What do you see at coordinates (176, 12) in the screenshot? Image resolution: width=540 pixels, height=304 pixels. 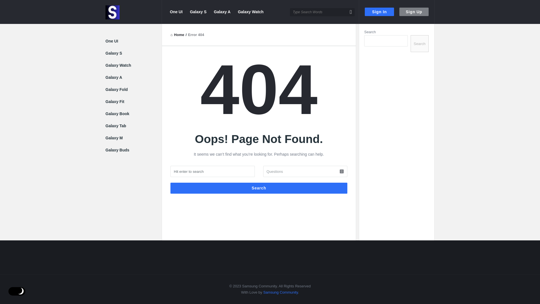 I see `One UI` at bounding box center [176, 12].